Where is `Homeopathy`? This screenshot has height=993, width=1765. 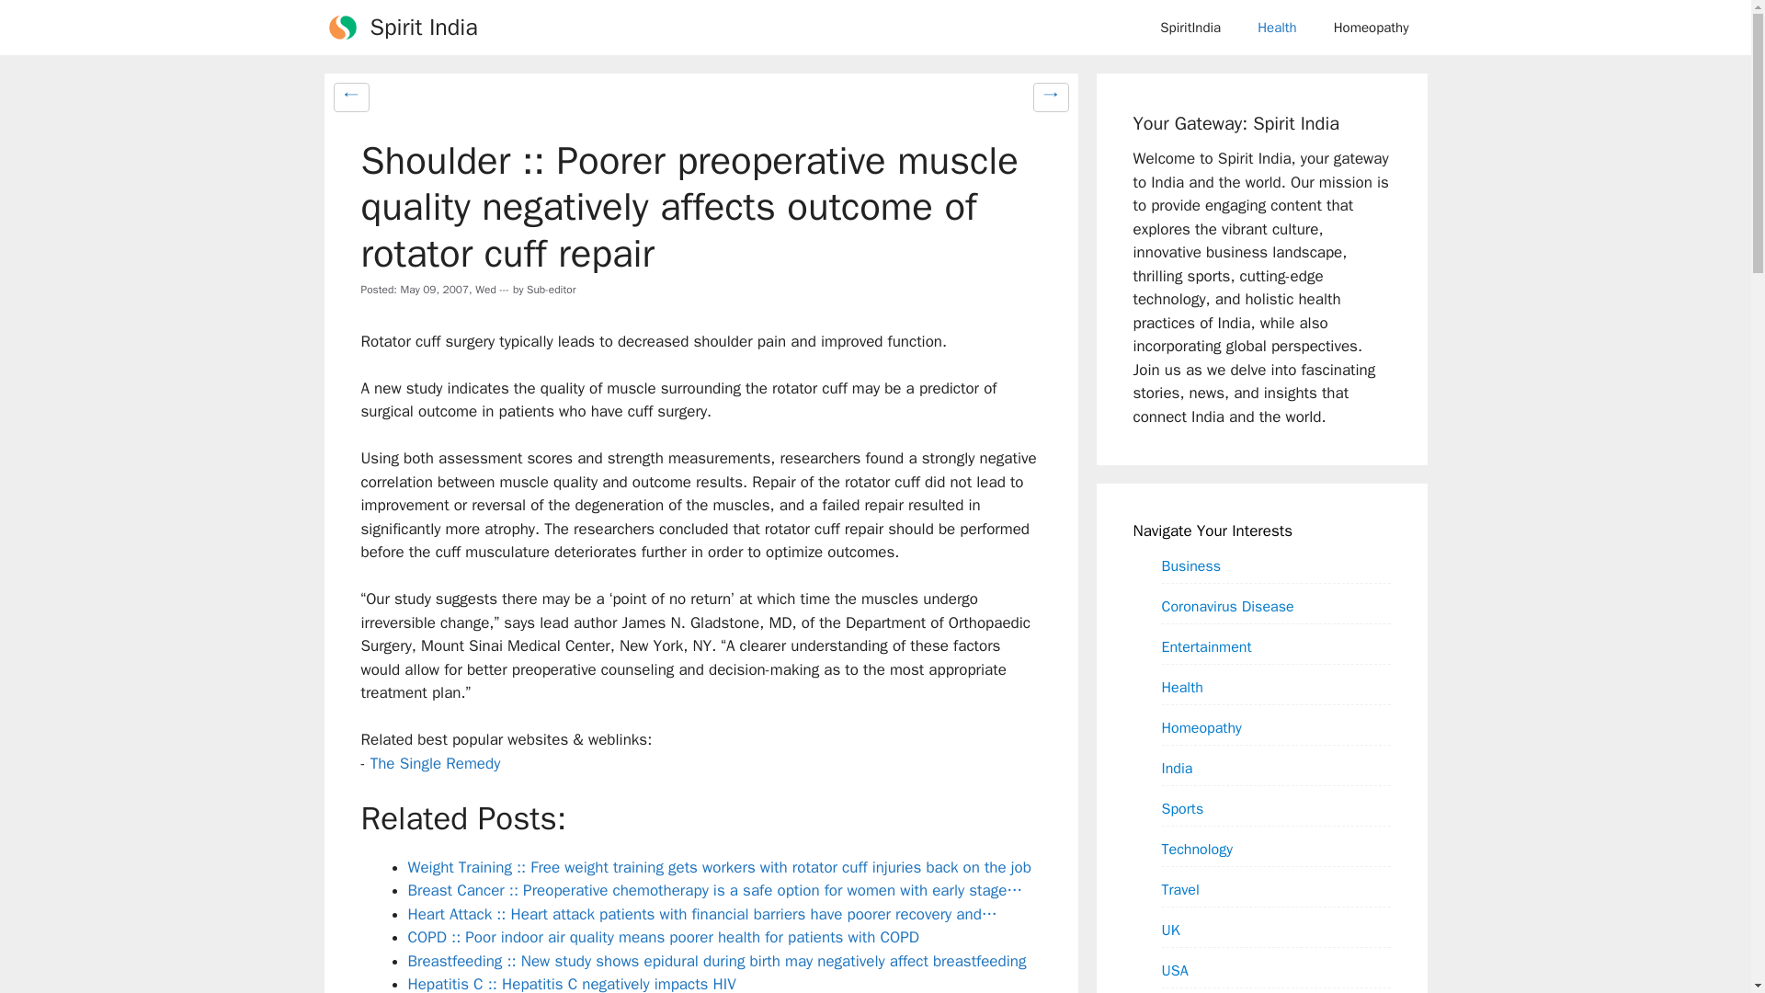
Homeopathy is located at coordinates (1372, 28).